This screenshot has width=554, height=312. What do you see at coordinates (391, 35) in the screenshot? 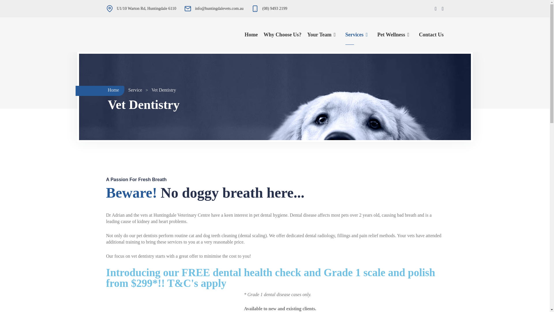
I see `Pet Wellness` at bounding box center [391, 35].